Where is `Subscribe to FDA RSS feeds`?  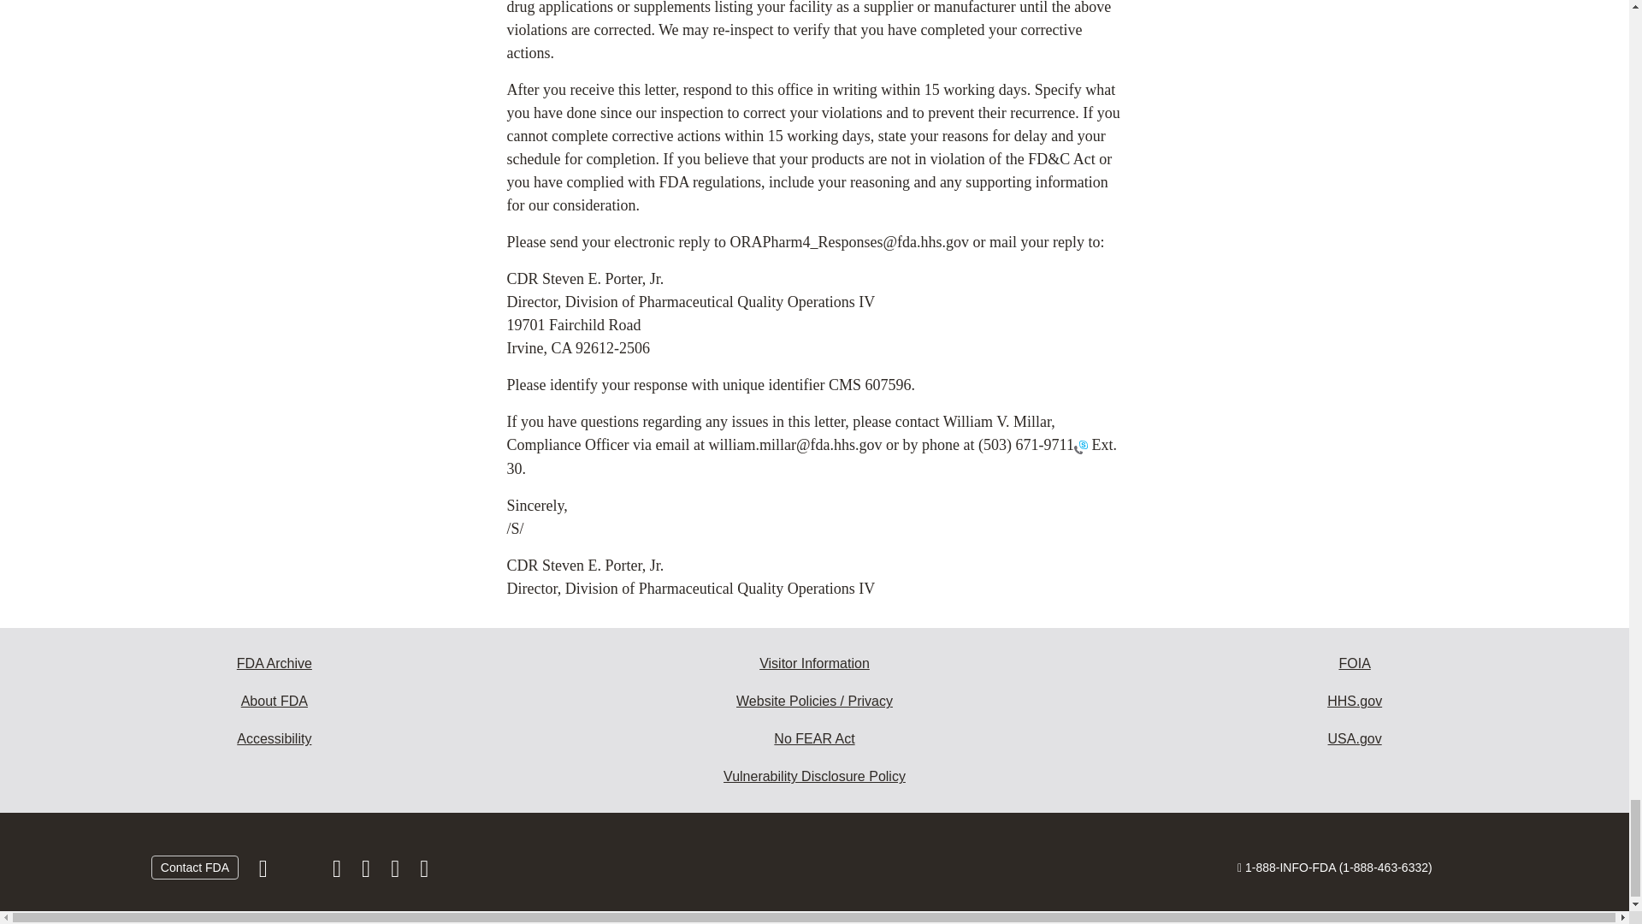 Subscribe to FDA RSS feeds is located at coordinates (424, 873).